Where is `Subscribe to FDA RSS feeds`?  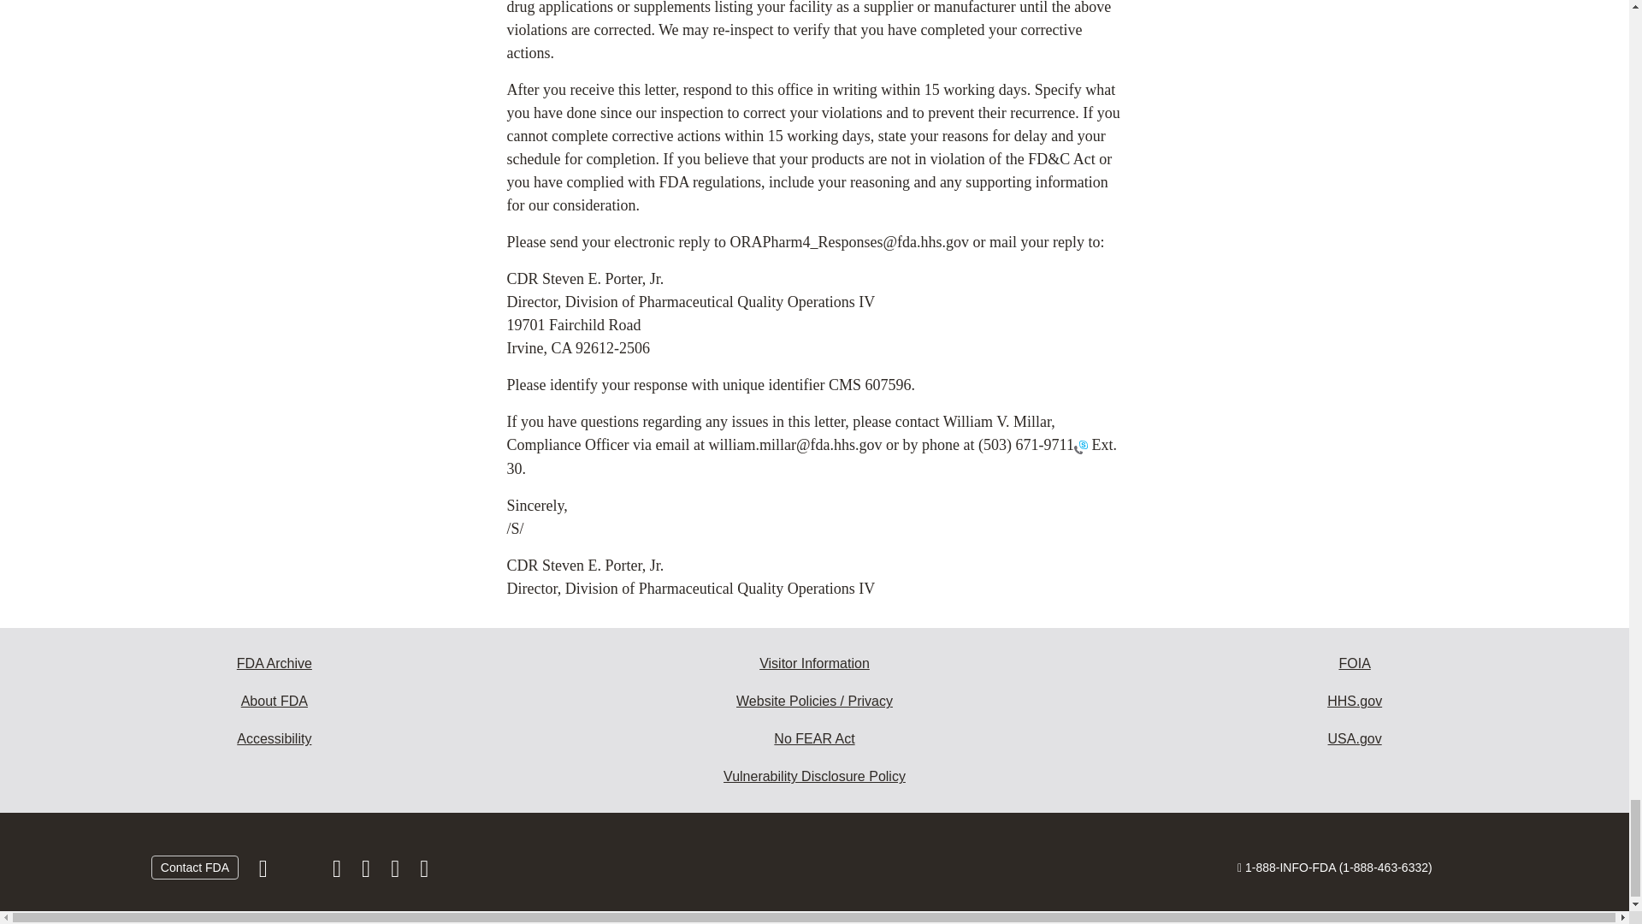 Subscribe to FDA RSS feeds is located at coordinates (424, 873).